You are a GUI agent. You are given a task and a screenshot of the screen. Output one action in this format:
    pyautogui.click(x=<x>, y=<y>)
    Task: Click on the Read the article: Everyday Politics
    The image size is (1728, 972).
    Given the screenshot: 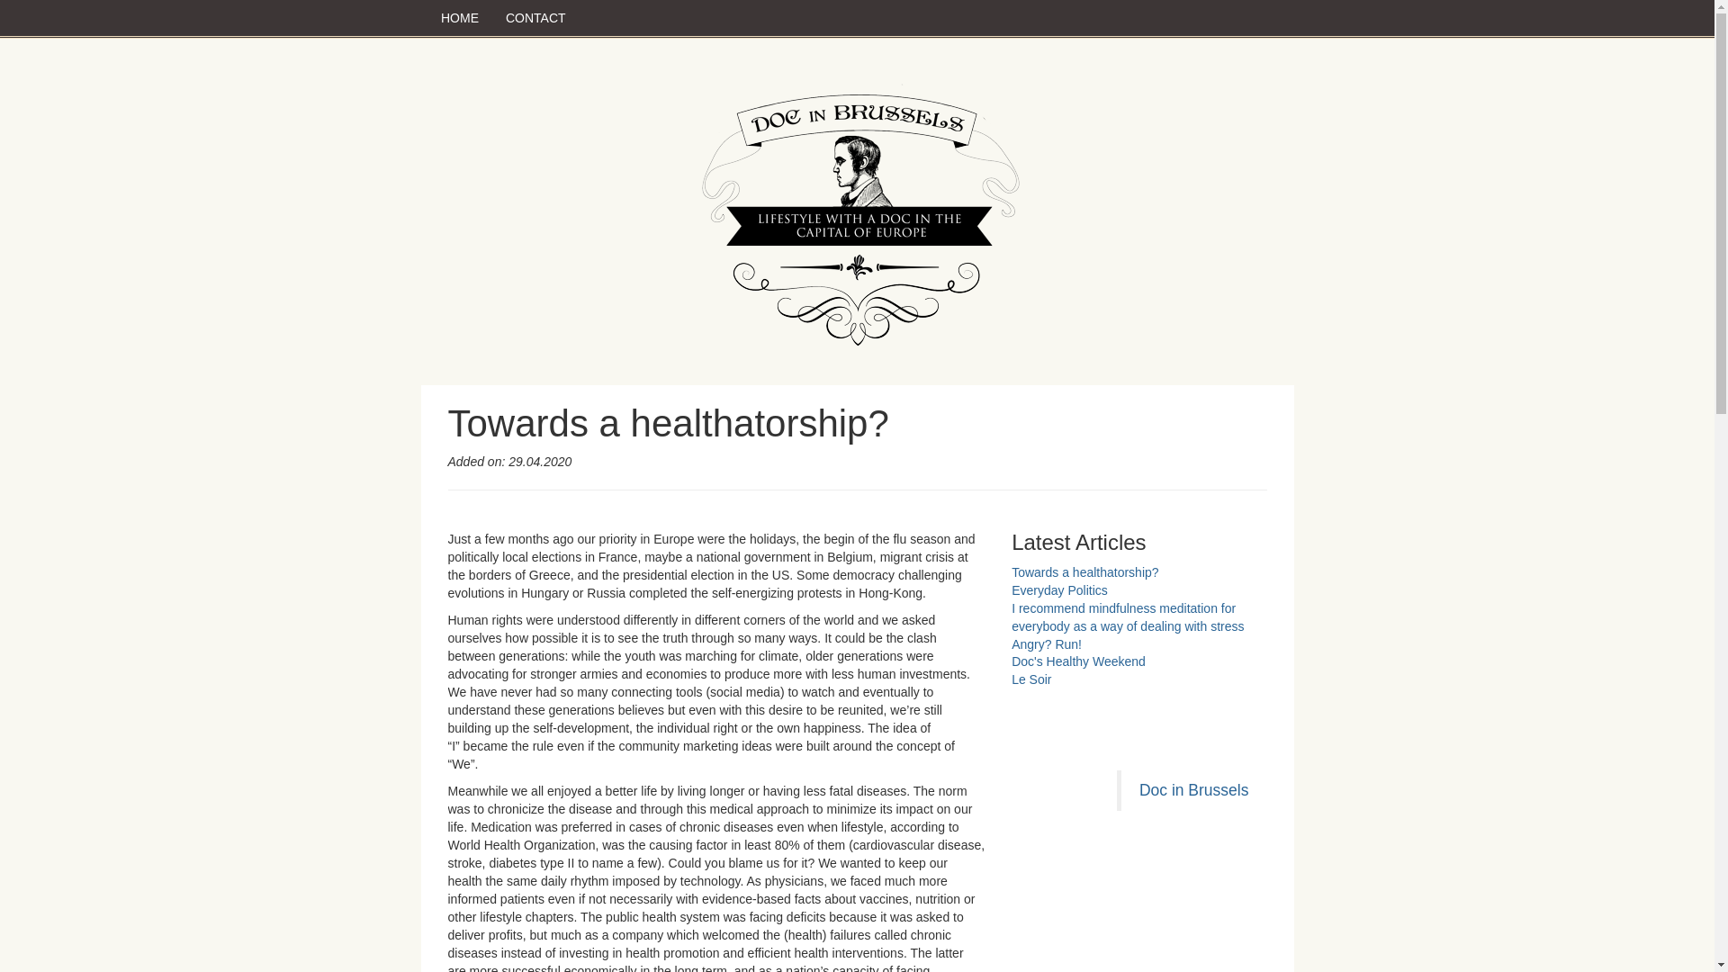 What is the action you would take?
    pyautogui.click(x=1058, y=590)
    